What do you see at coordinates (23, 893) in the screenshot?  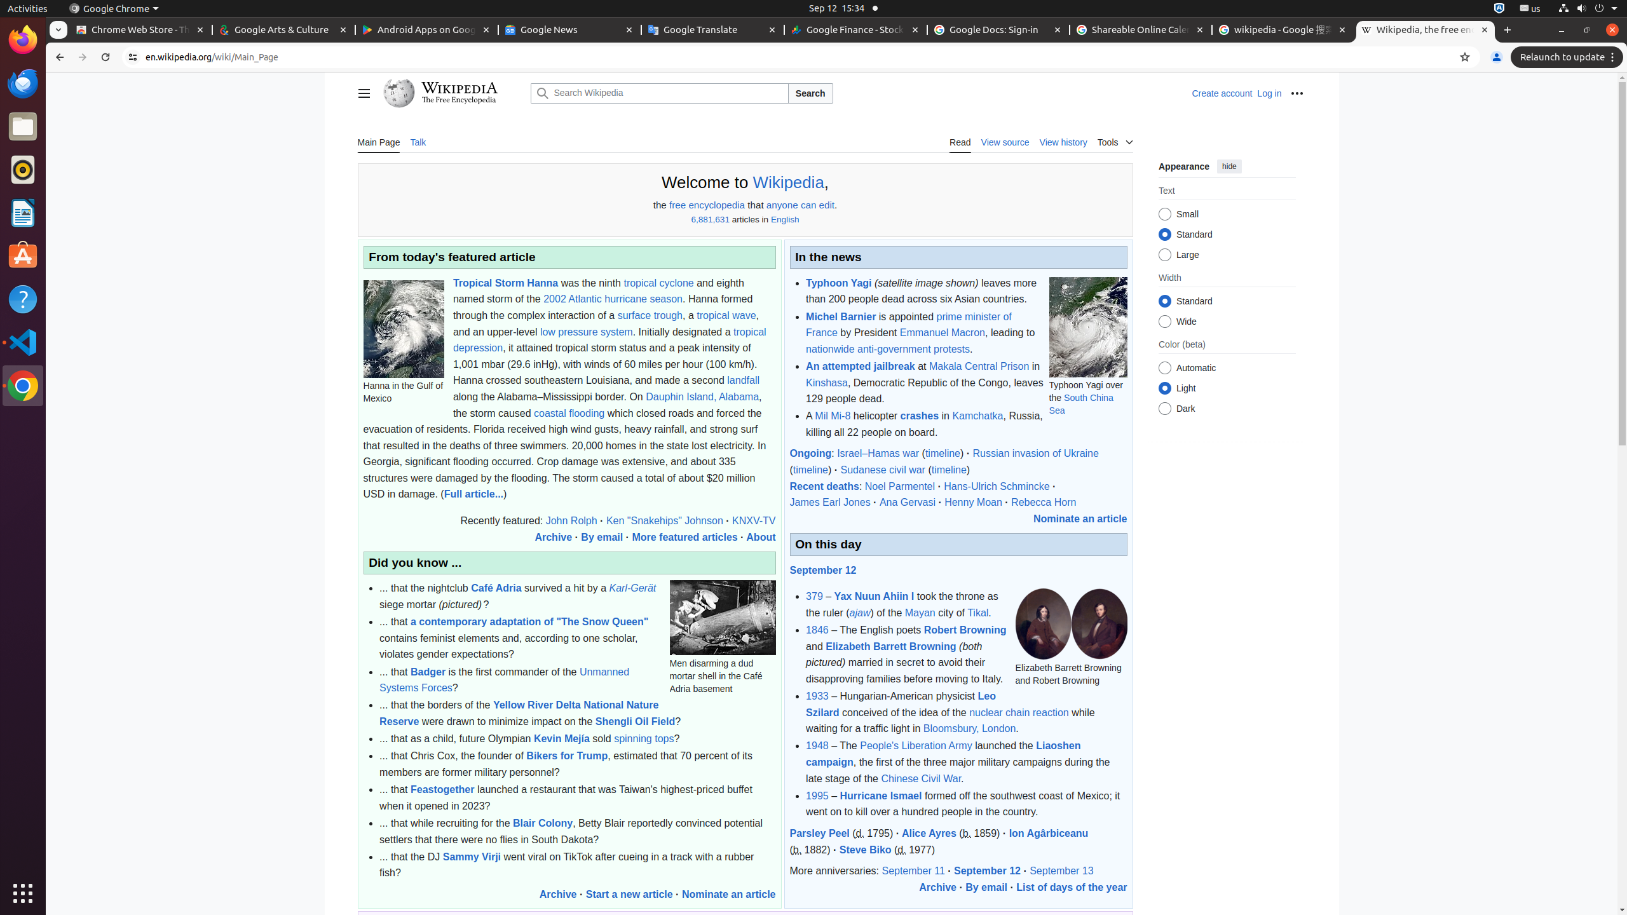 I see `Show Applications` at bounding box center [23, 893].